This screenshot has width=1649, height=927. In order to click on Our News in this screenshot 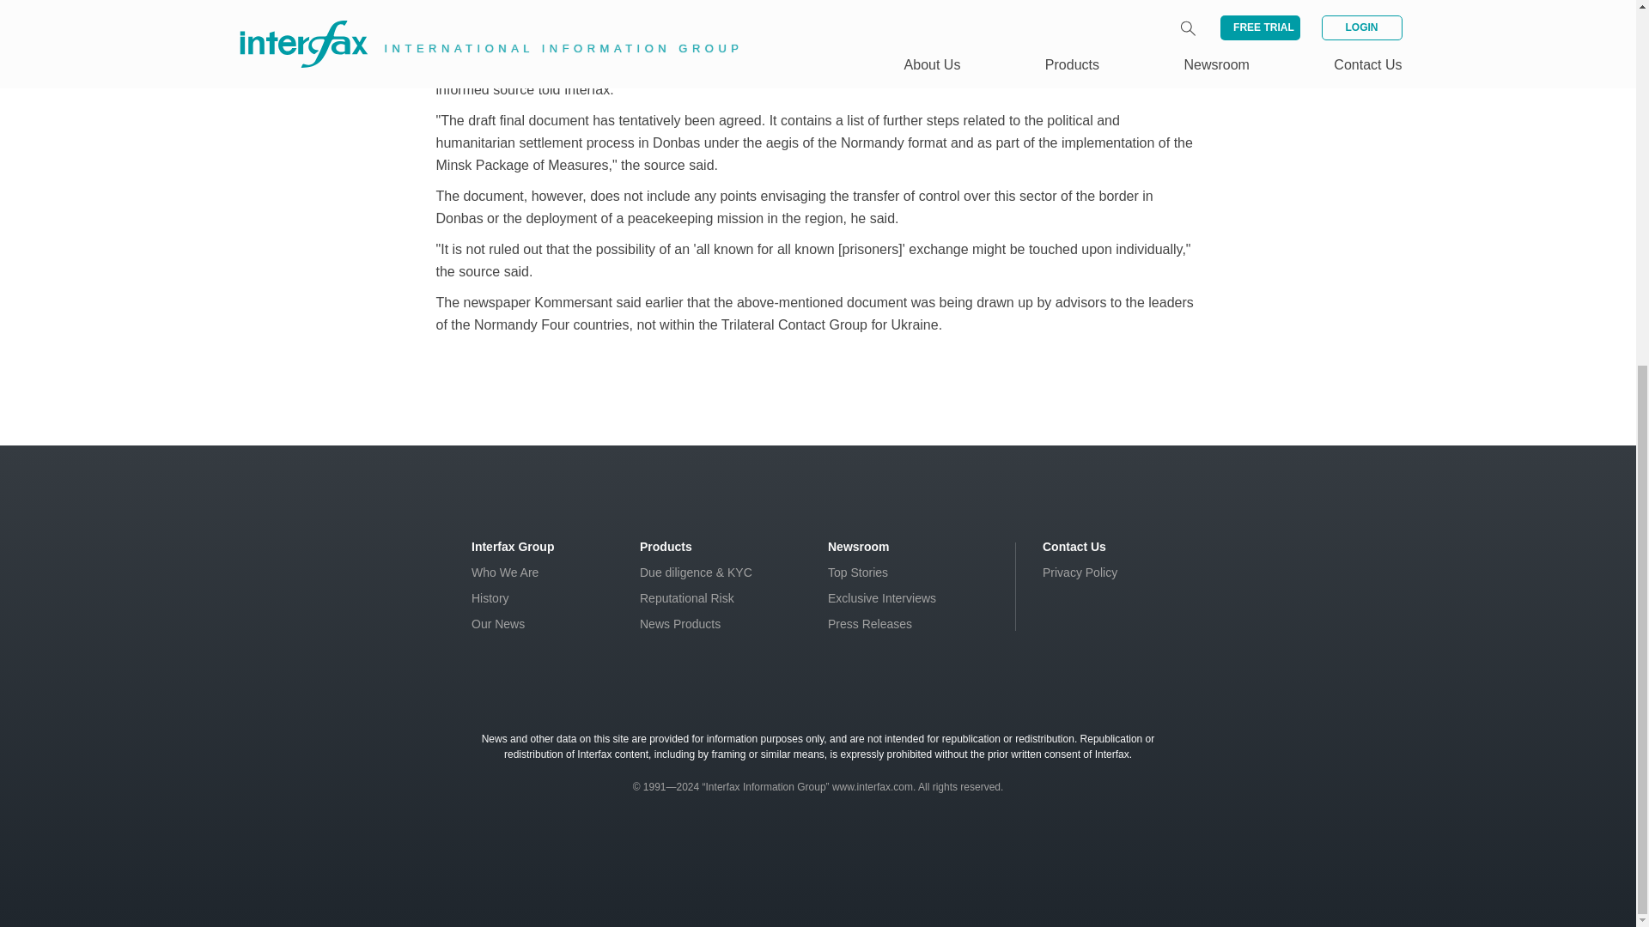, I will do `click(498, 624)`.